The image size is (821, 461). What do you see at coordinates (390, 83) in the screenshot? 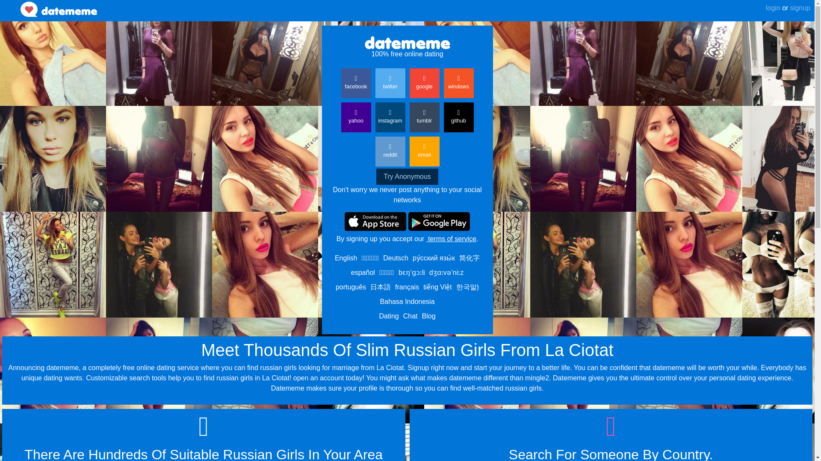
I see `twitter` at bounding box center [390, 83].